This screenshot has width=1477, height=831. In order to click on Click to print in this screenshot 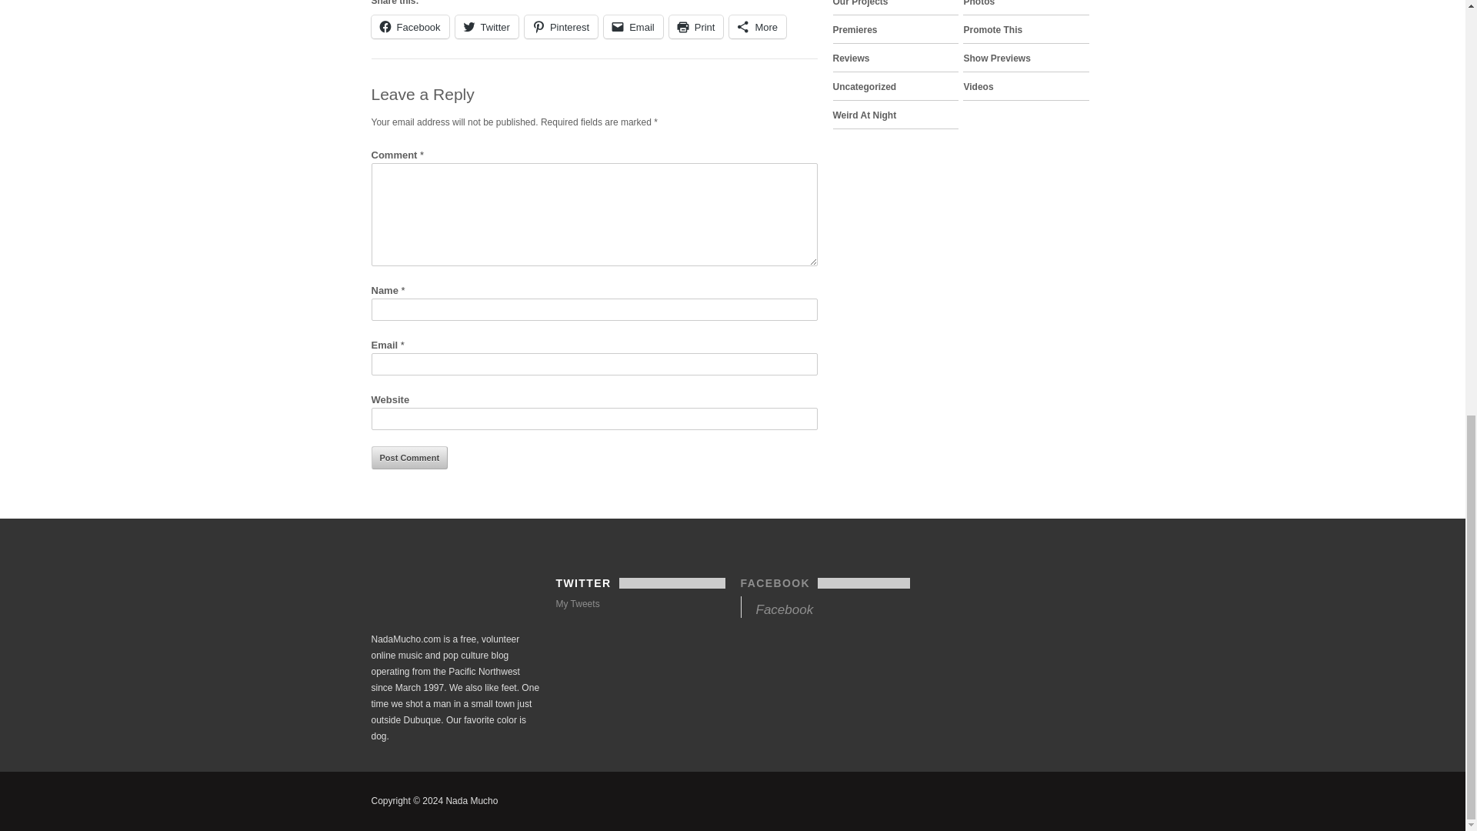, I will do `click(695, 26)`.